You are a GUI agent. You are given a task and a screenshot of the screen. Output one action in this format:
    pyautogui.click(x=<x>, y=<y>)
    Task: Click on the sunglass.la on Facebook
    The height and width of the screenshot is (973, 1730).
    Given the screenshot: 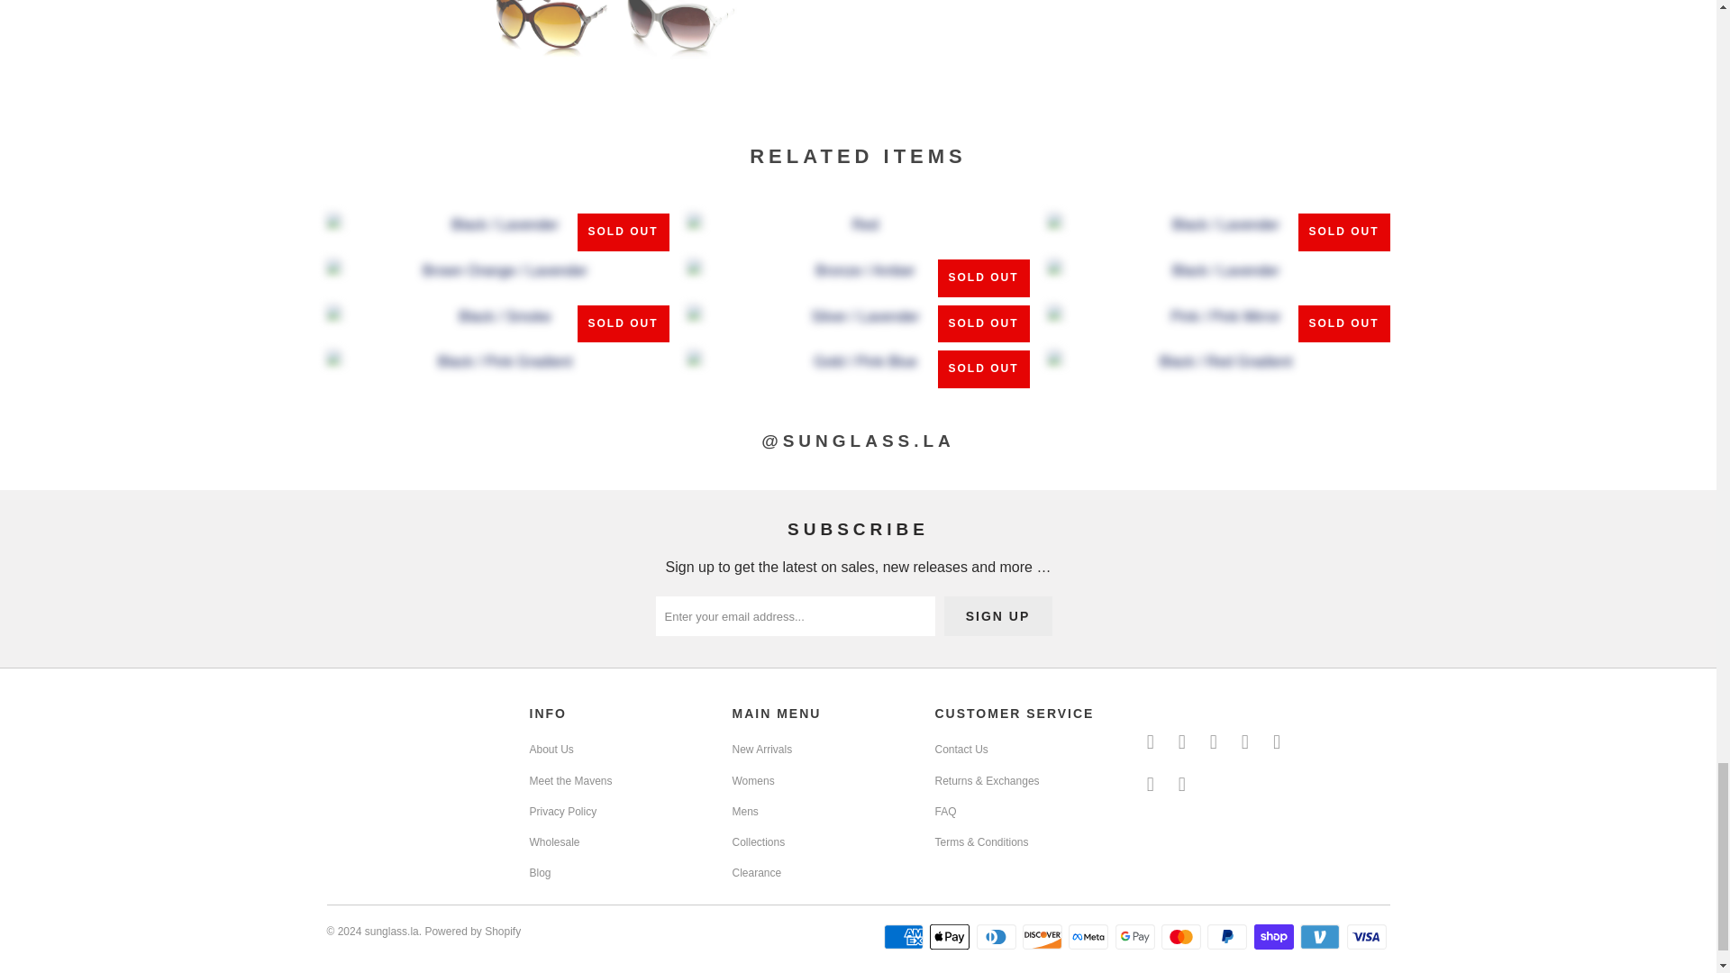 What is the action you would take?
    pyautogui.click(x=1182, y=742)
    